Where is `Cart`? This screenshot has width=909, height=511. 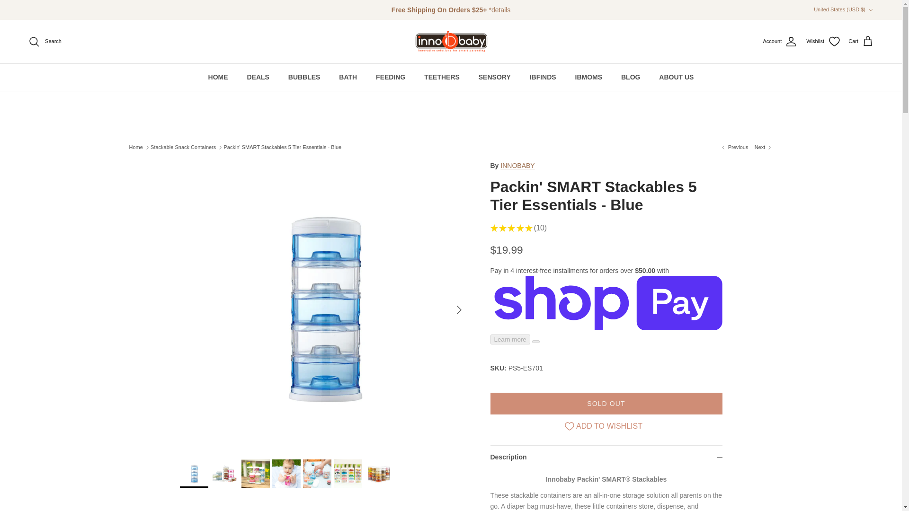 Cart is located at coordinates (861, 42).